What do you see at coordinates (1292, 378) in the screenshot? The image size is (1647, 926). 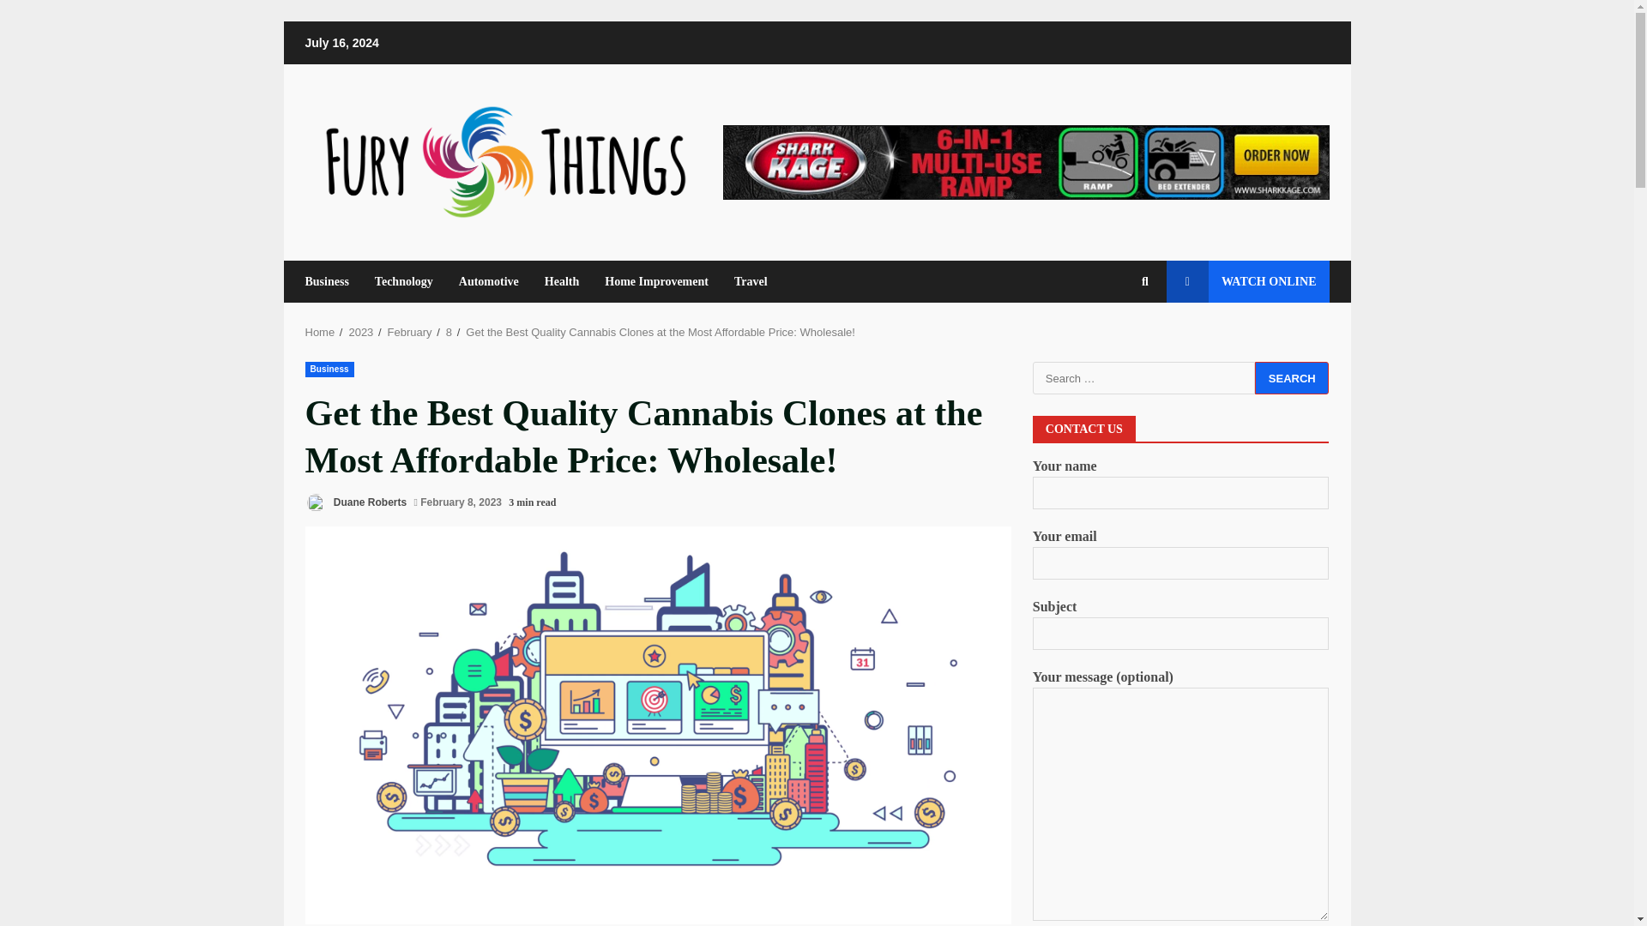 I see `Search` at bounding box center [1292, 378].